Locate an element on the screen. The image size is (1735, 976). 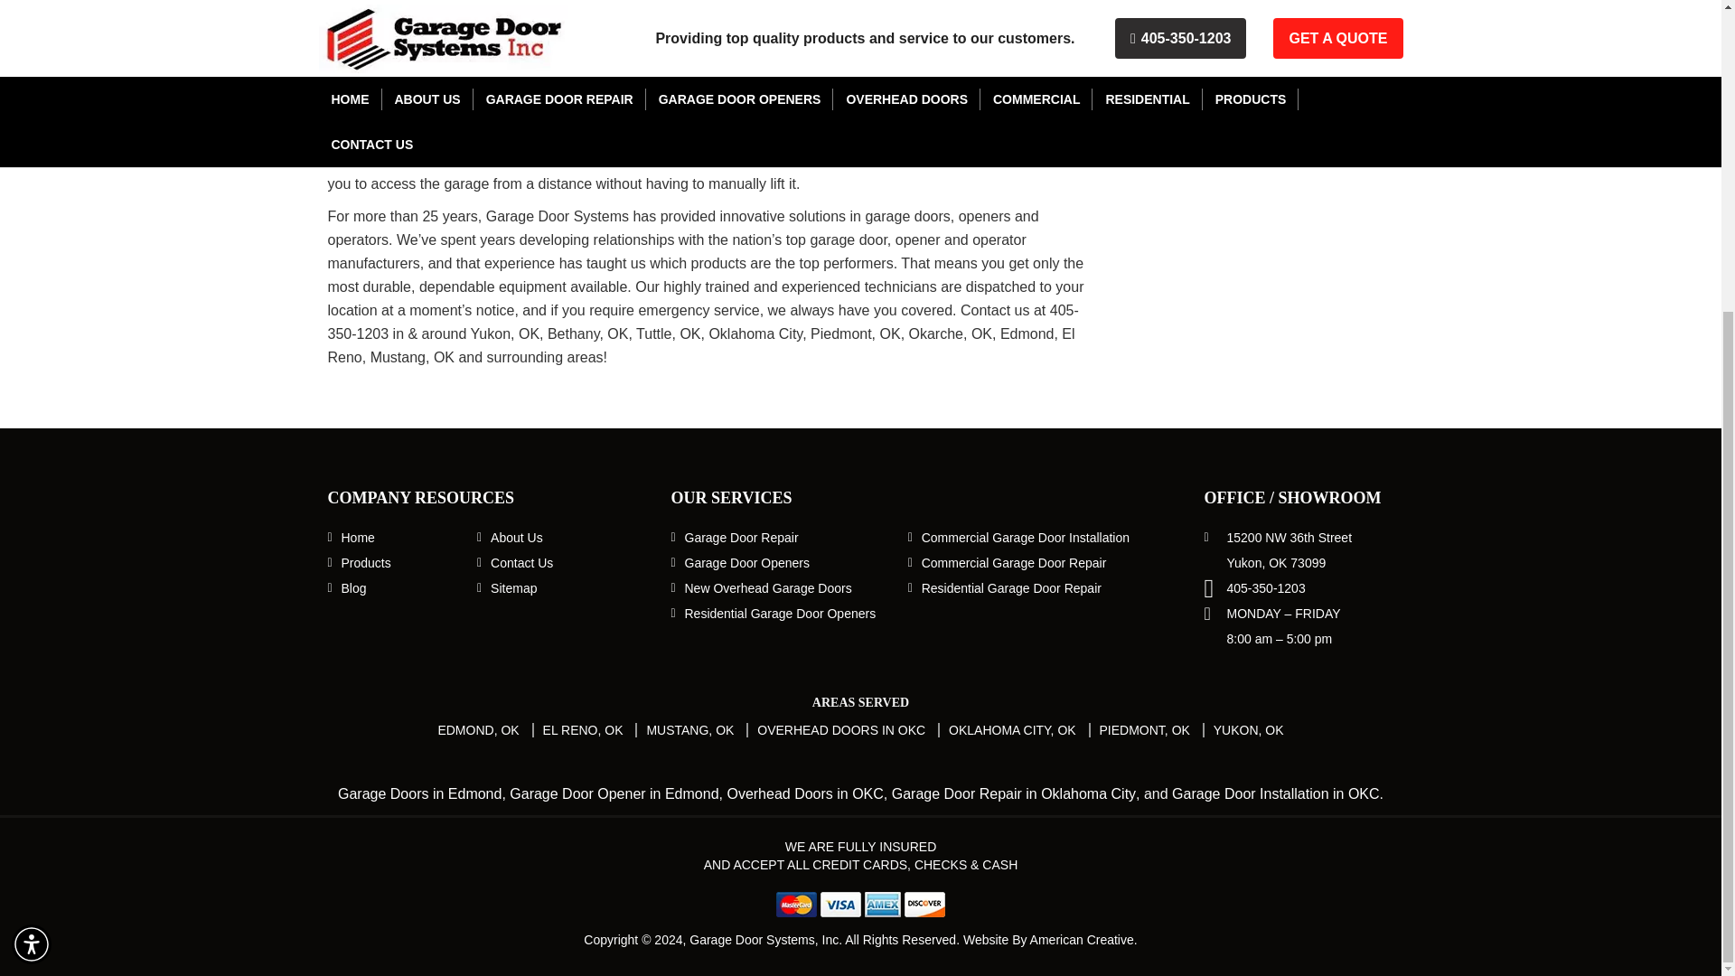
EL RENO, OK is located at coordinates (582, 730).